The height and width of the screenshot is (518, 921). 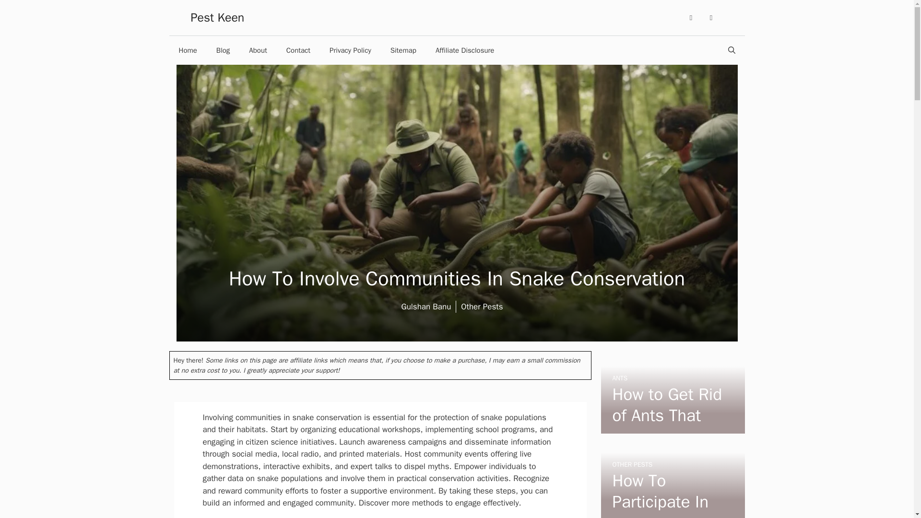 What do you see at coordinates (667, 415) in the screenshot?
I see `How to Get Rid of Ants That Have No Trail` at bounding box center [667, 415].